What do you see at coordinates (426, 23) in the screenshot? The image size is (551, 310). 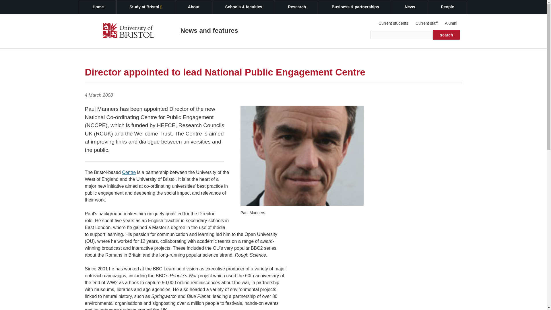 I see `Current staff` at bounding box center [426, 23].